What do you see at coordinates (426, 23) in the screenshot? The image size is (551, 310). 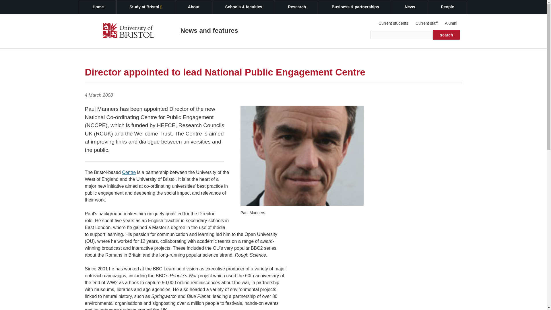 I see `Current staff` at bounding box center [426, 23].